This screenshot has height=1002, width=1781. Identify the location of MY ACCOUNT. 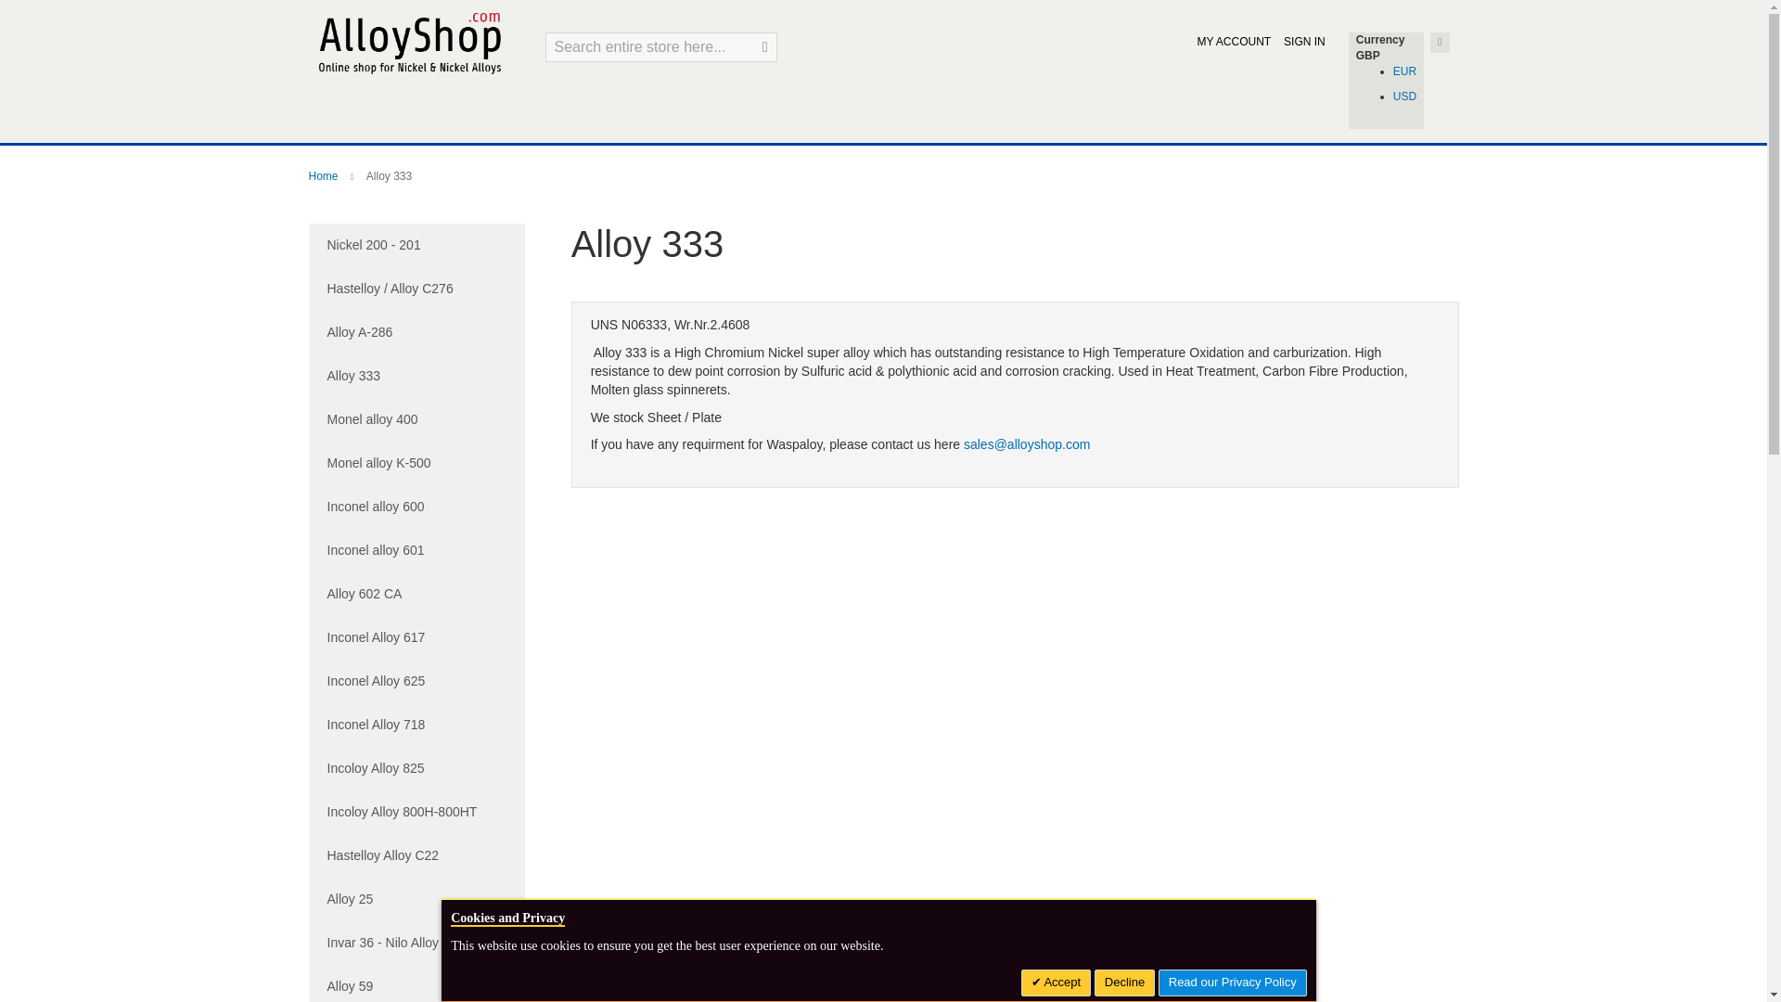
(1234, 41).